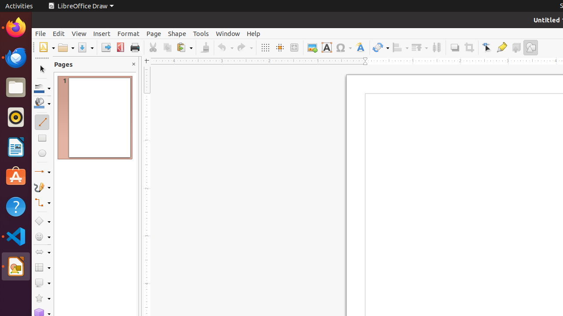 Image resolution: width=563 pixels, height=316 pixels. I want to click on Text Box, so click(326, 47).